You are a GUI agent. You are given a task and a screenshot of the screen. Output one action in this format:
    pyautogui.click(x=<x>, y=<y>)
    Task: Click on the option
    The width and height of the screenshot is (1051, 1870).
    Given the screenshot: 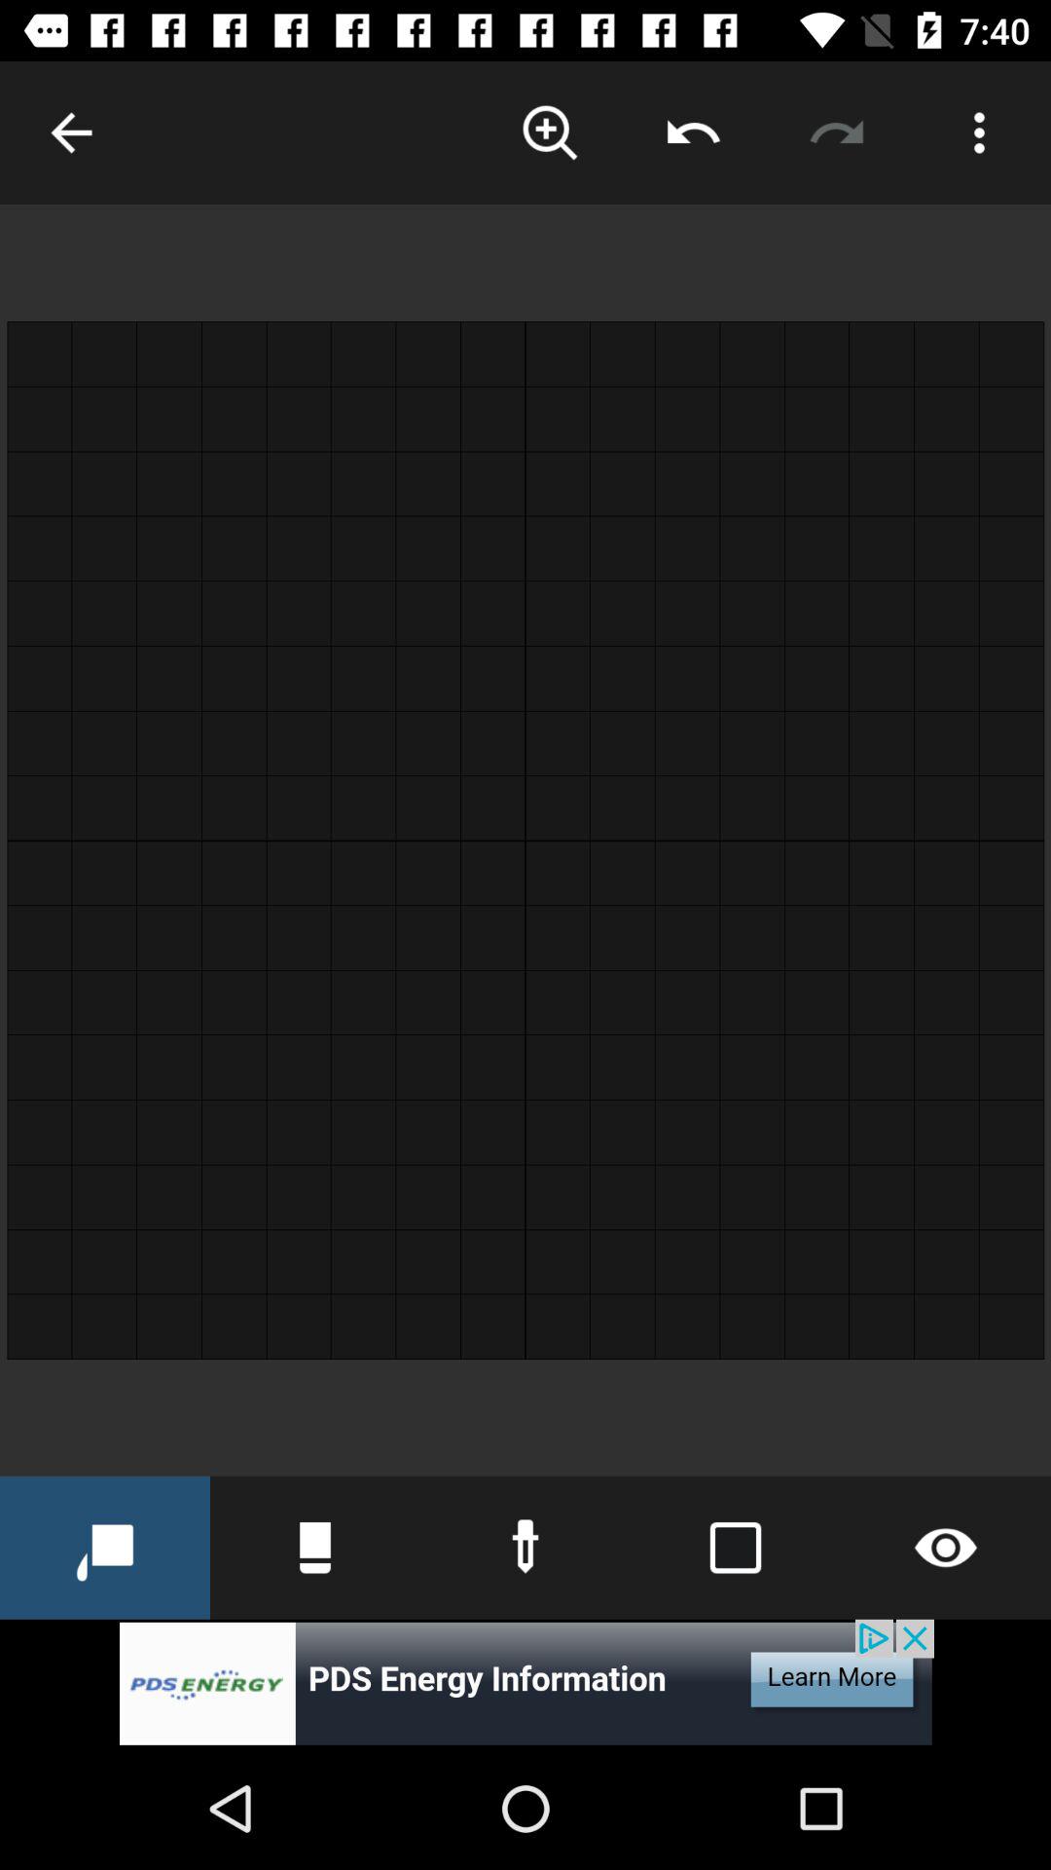 What is the action you would take?
    pyautogui.click(x=979, y=132)
    